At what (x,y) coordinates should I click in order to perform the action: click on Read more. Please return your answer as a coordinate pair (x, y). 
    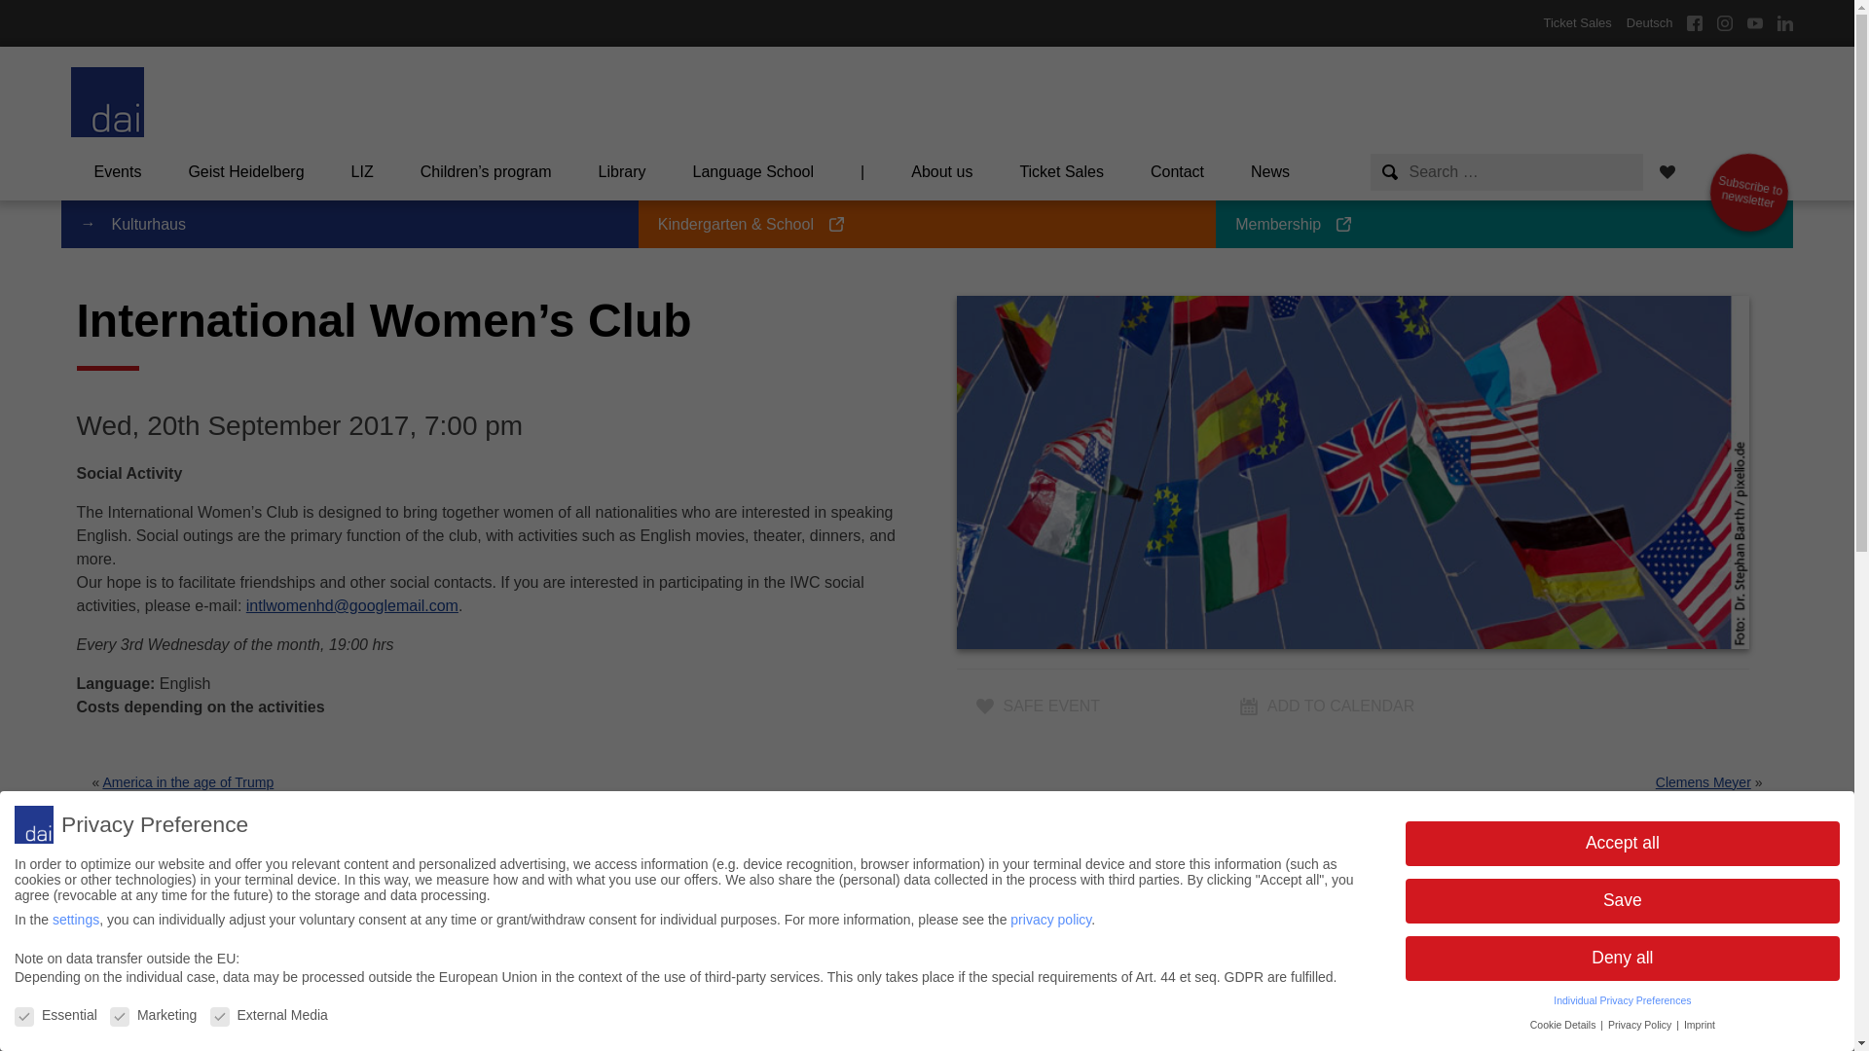
    Looking at the image, I should click on (1270, 171).